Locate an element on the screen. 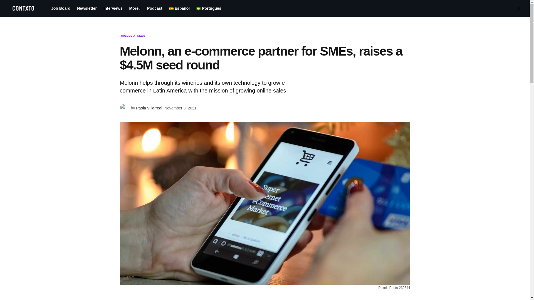 This screenshot has width=534, height=300. Job Board is located at coordinates (61, 8).